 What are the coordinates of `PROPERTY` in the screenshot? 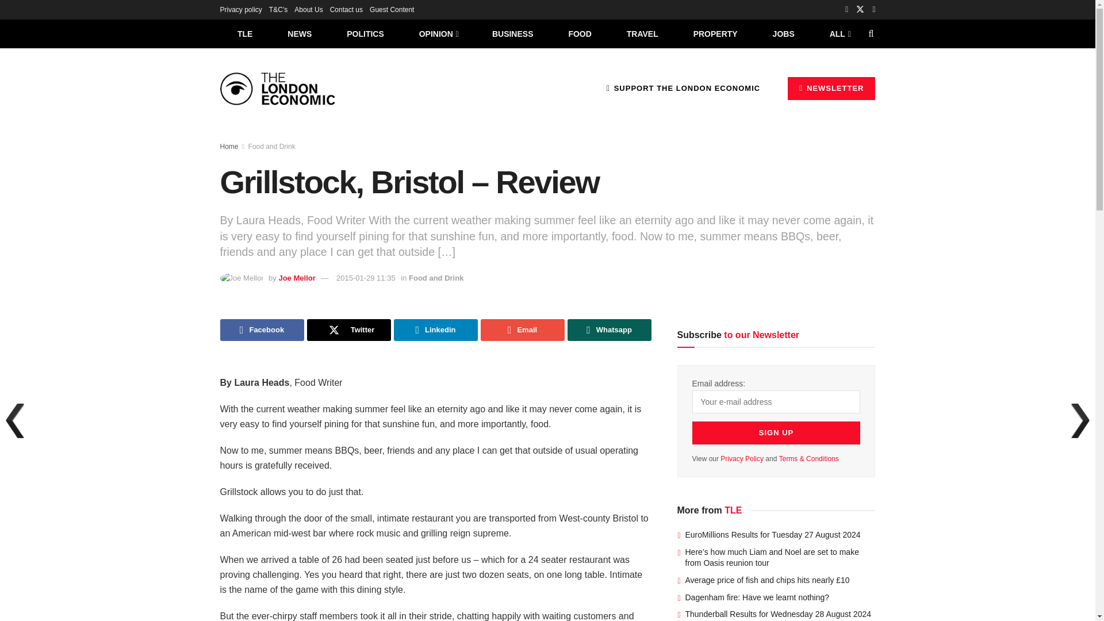 It's located at (715, 33).